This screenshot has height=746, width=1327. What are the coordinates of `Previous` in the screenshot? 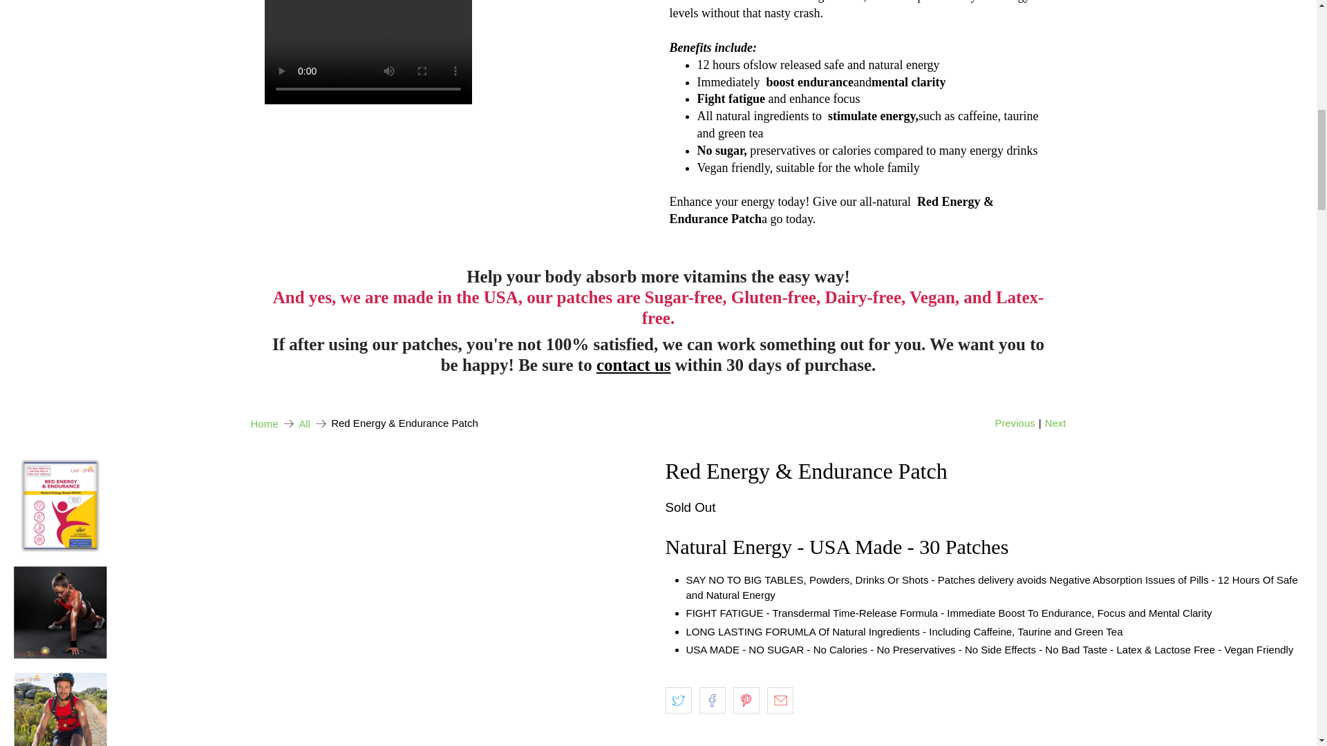 It's located at (1015, 423).